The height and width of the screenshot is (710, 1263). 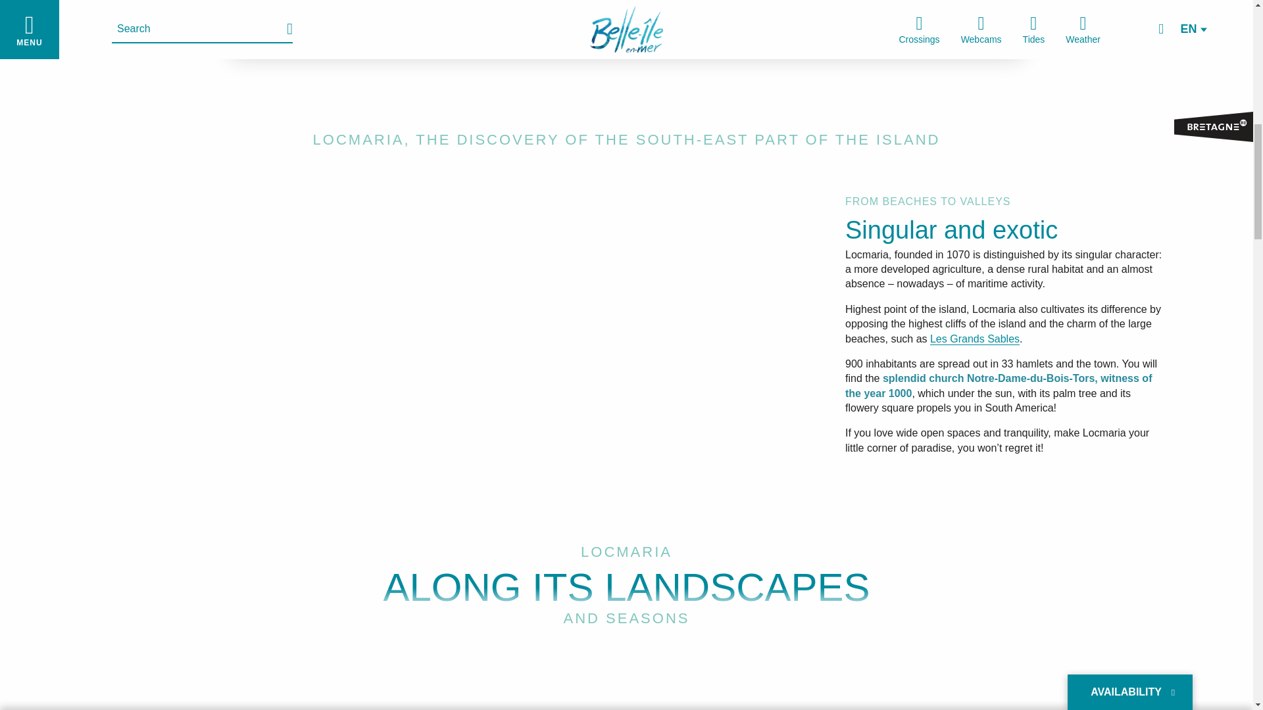 What do you see at coordinates (974, 339) in the screenshot?
I see `Les Grands Sables` at bounding box center [974, 339].